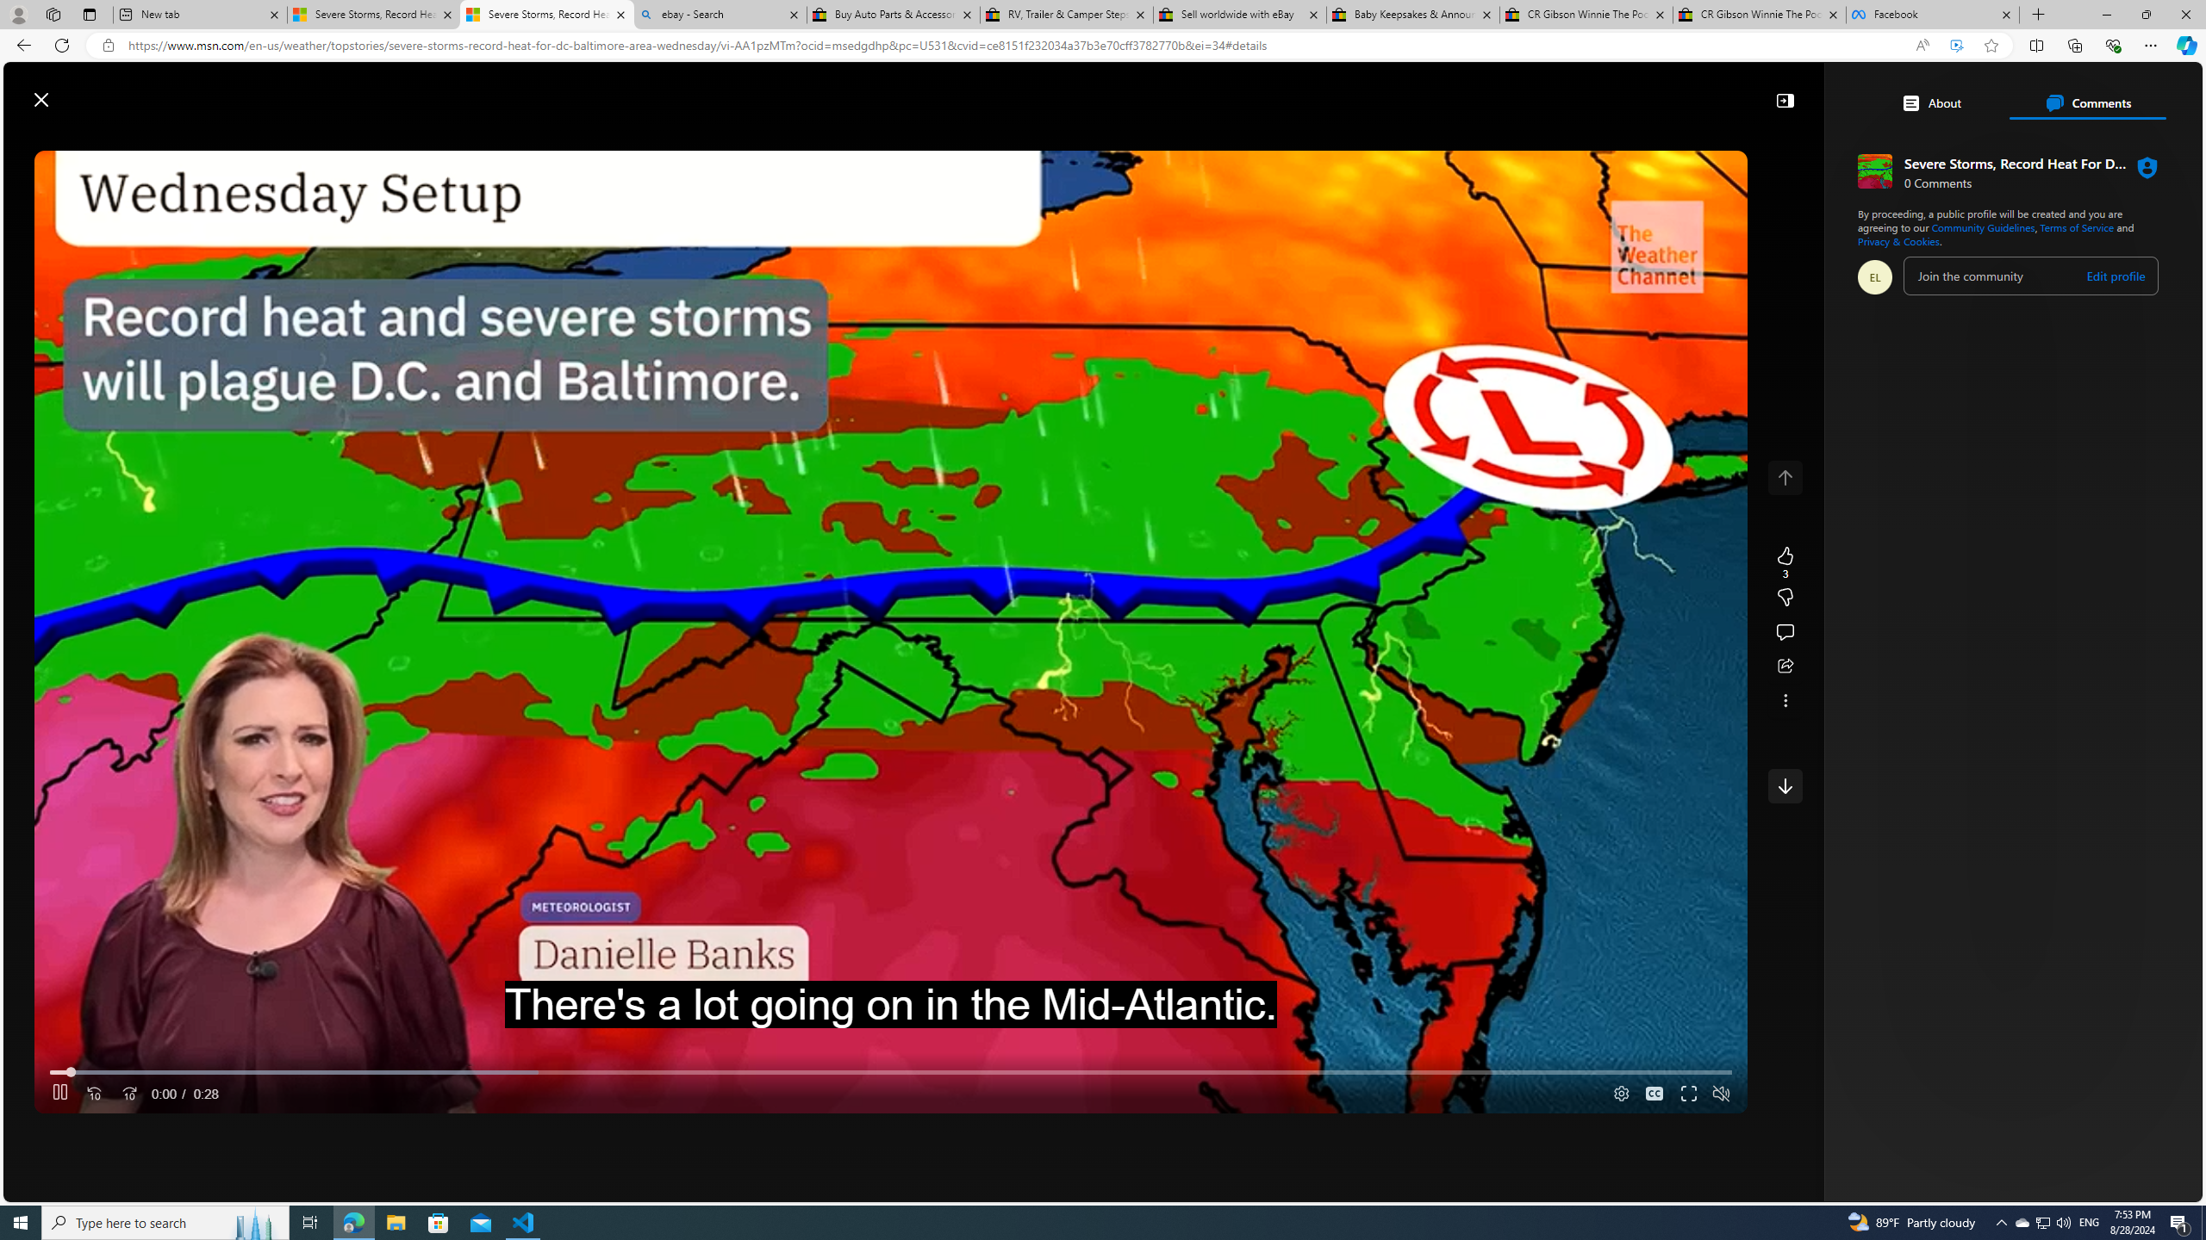 This screenshot has width=2206, height=1240. Describe the element at coordinates (720, 15) in the screenshot. I see `ebay - Search` at that location.